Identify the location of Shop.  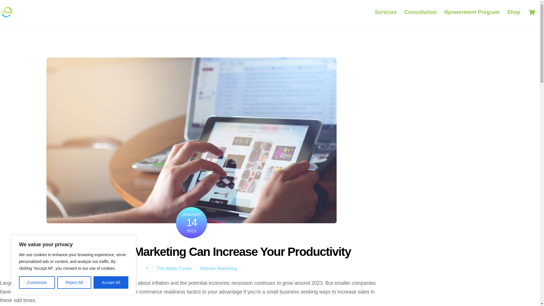
(270, 12).